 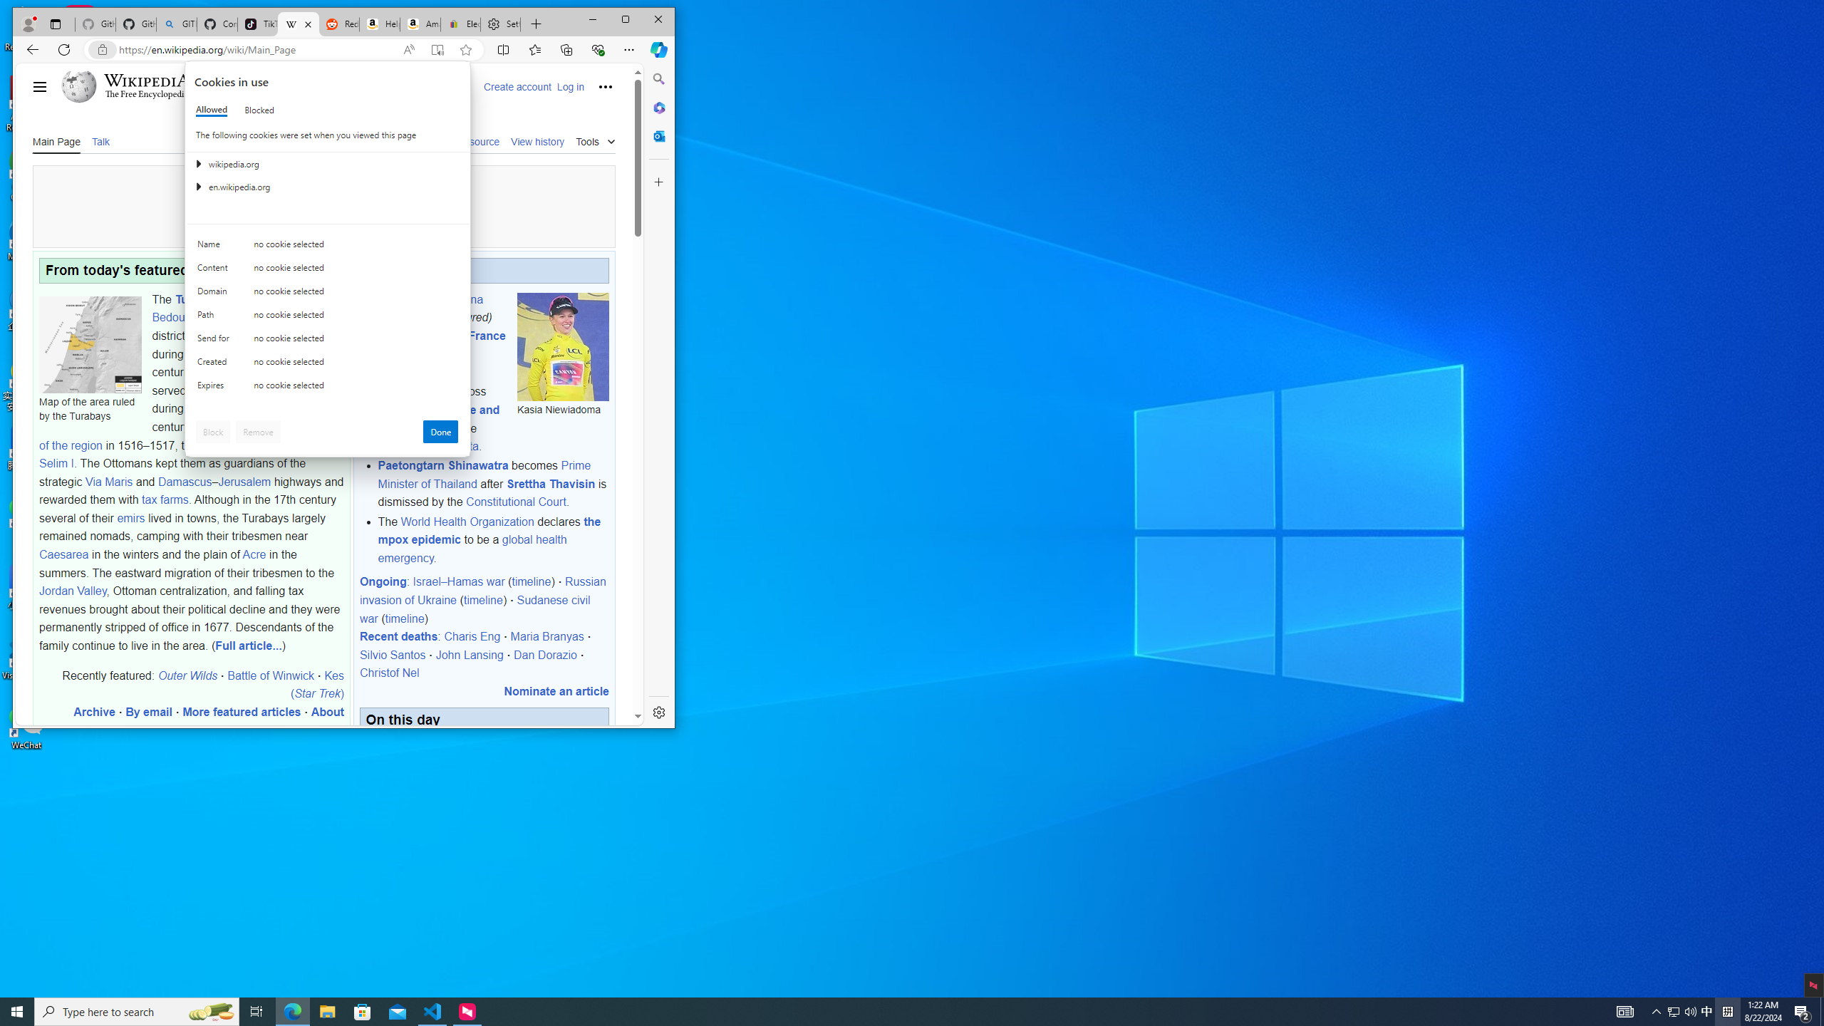 What do you see at coordinates (327, 1012) in the screenshot?
I see `File Explorer` at bounding box center [327, 1012].